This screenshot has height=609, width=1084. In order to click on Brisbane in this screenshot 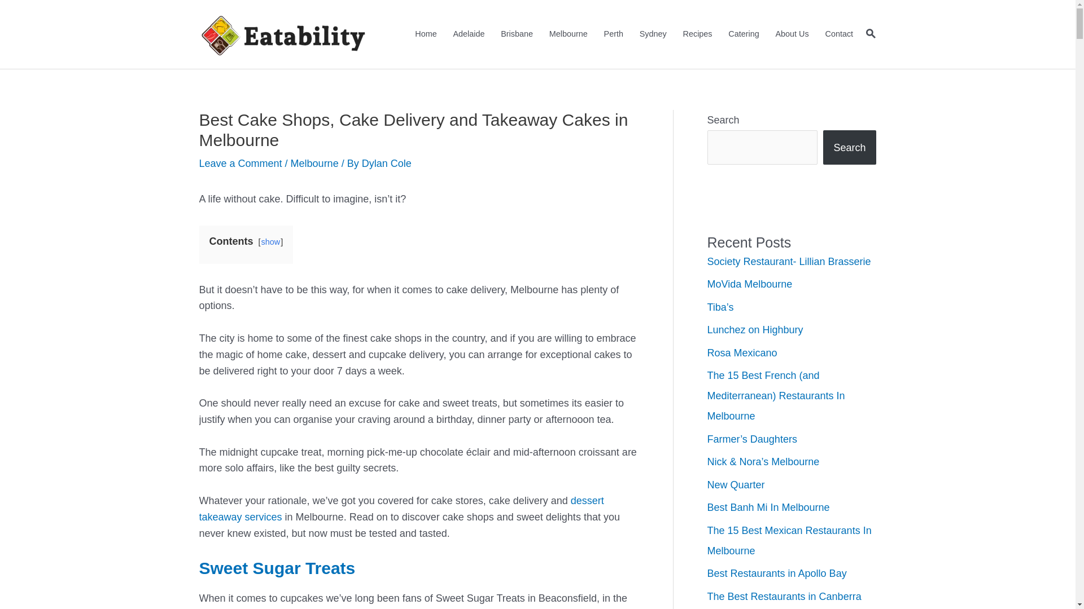, I will do `click(517, 34)`.